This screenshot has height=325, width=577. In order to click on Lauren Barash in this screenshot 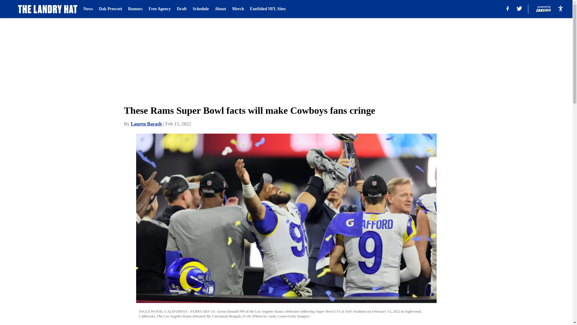, I will do `click(146, 124)`.